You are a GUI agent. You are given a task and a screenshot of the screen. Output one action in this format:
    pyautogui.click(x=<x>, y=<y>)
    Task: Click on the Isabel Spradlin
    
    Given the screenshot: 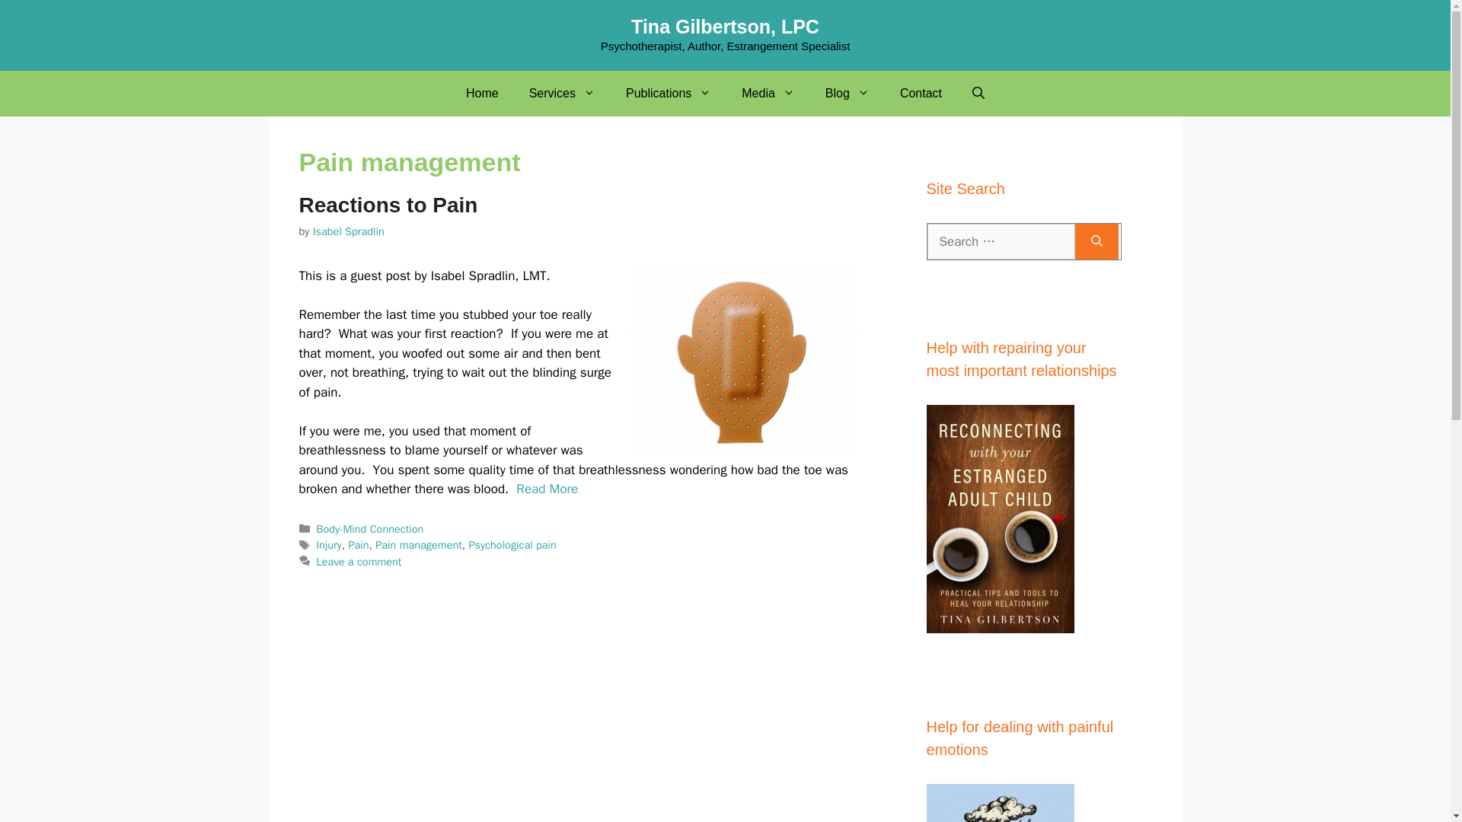 What is the action you would take?
    pyautogui.click(x=348, y=231)
    